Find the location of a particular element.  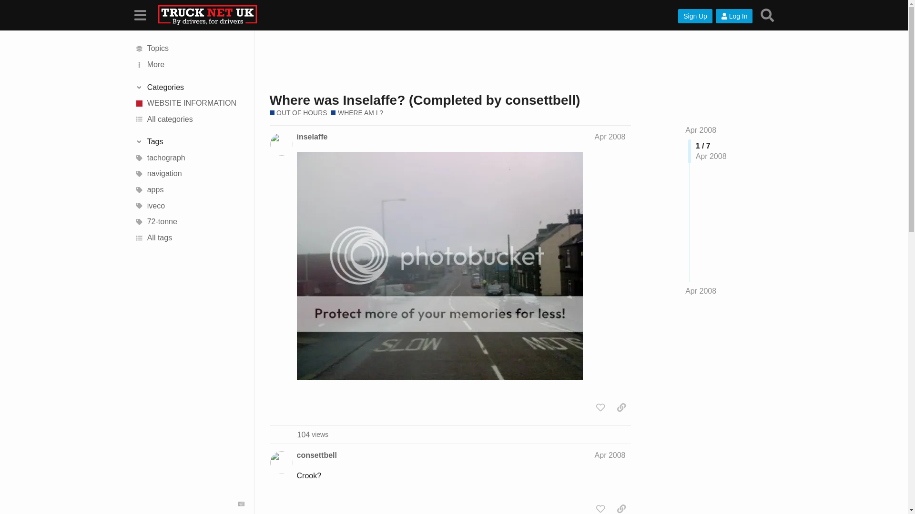

All tags is located at coordinates (189, 238).